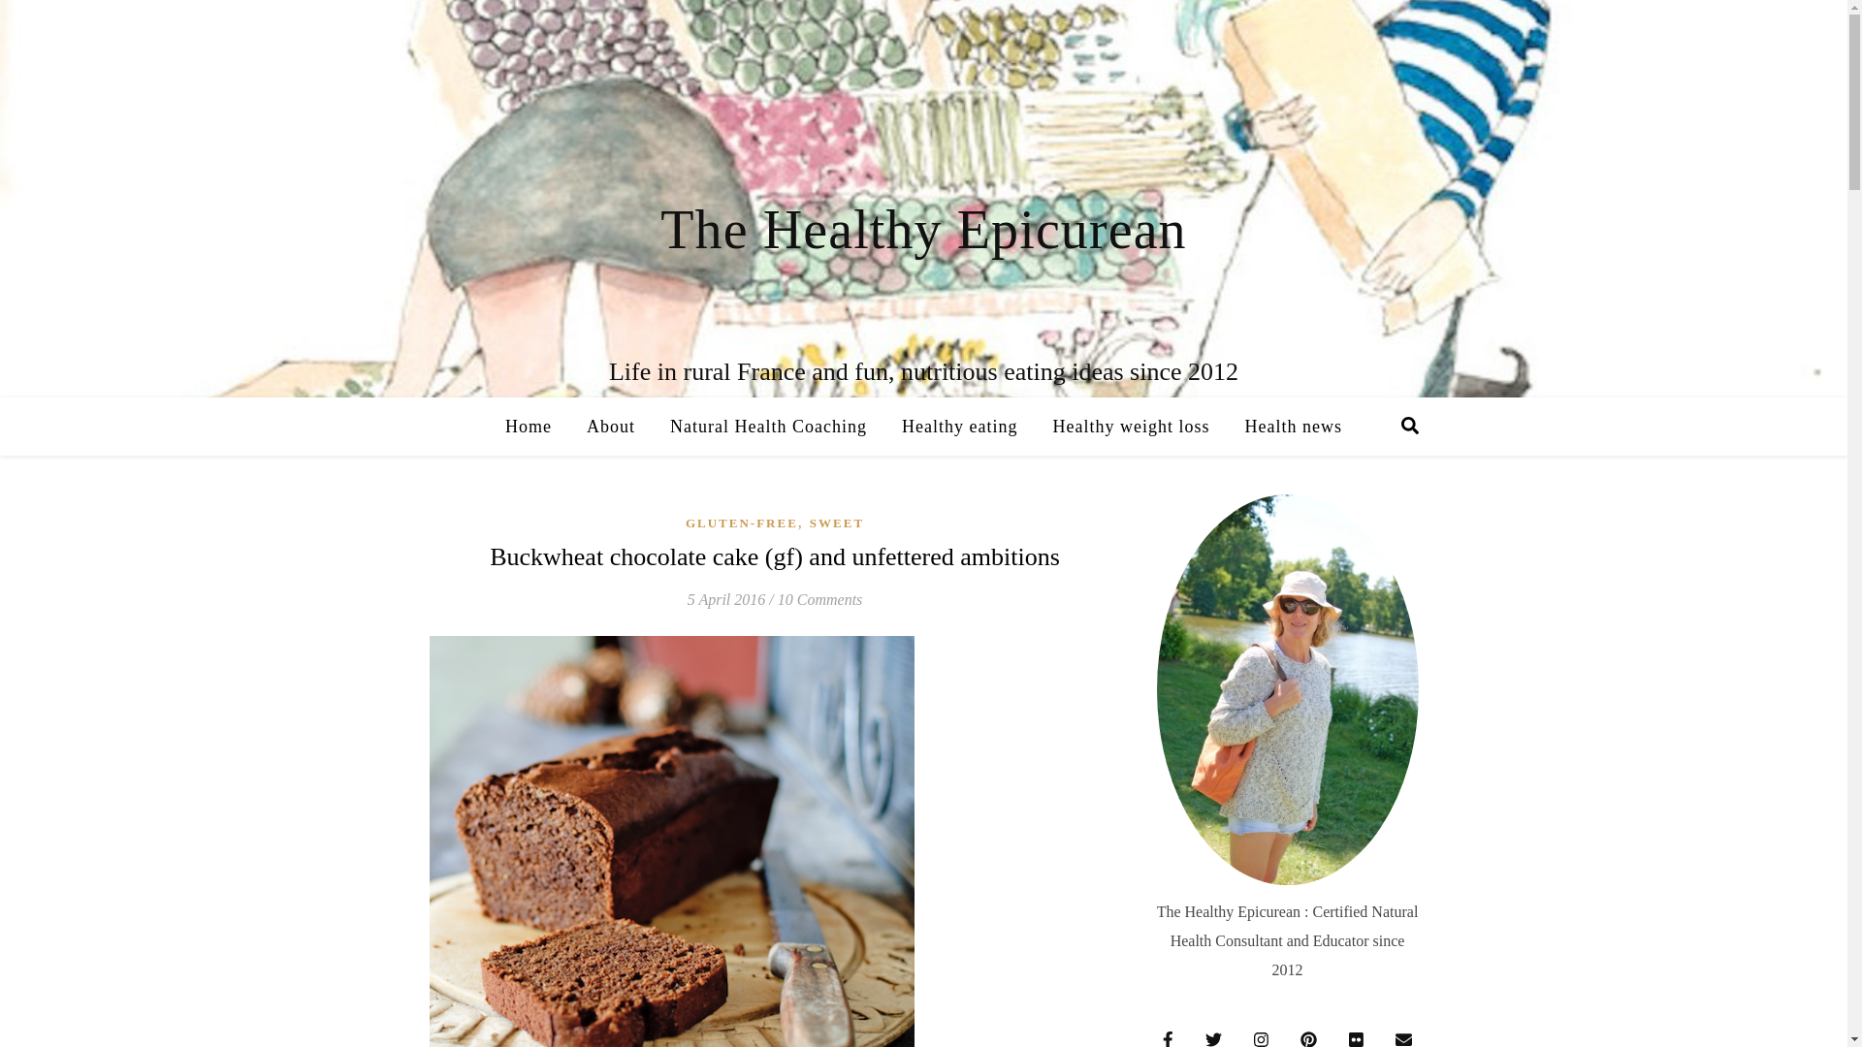  I want to click on Healthy weight loss, so click(1131, 427).